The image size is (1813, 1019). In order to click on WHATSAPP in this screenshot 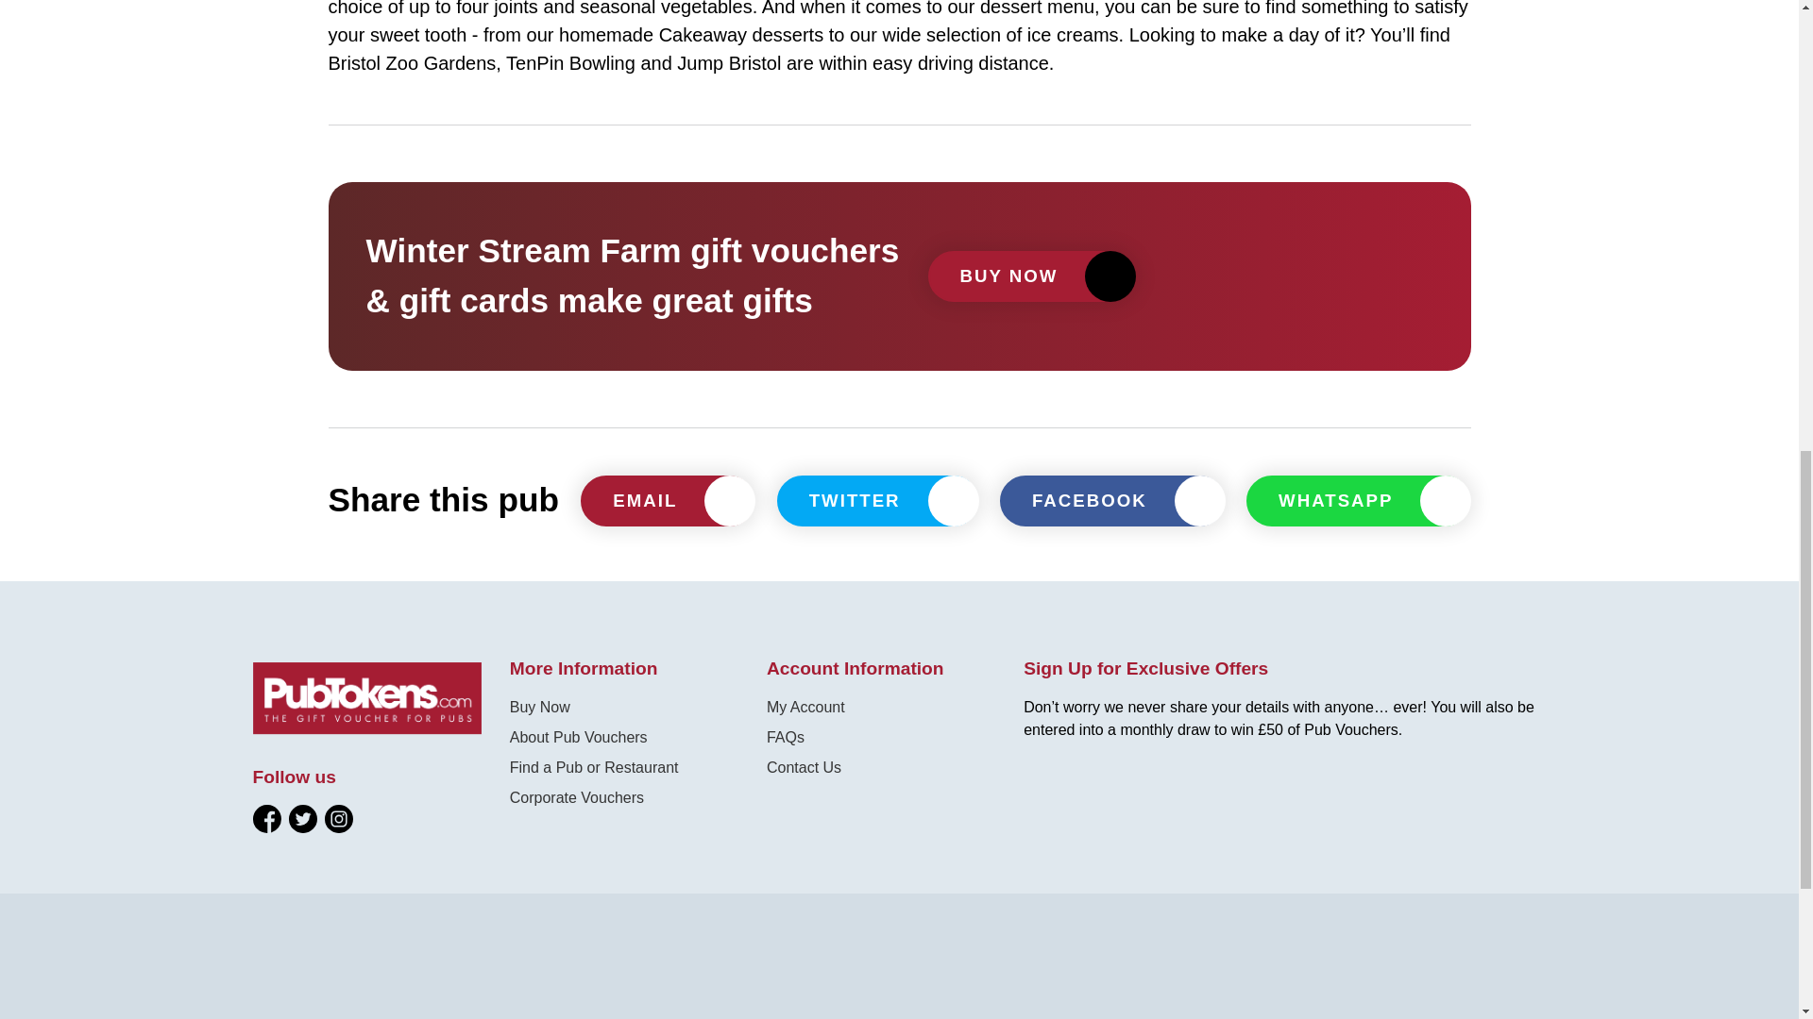, I will do `click(1358, 501)`.